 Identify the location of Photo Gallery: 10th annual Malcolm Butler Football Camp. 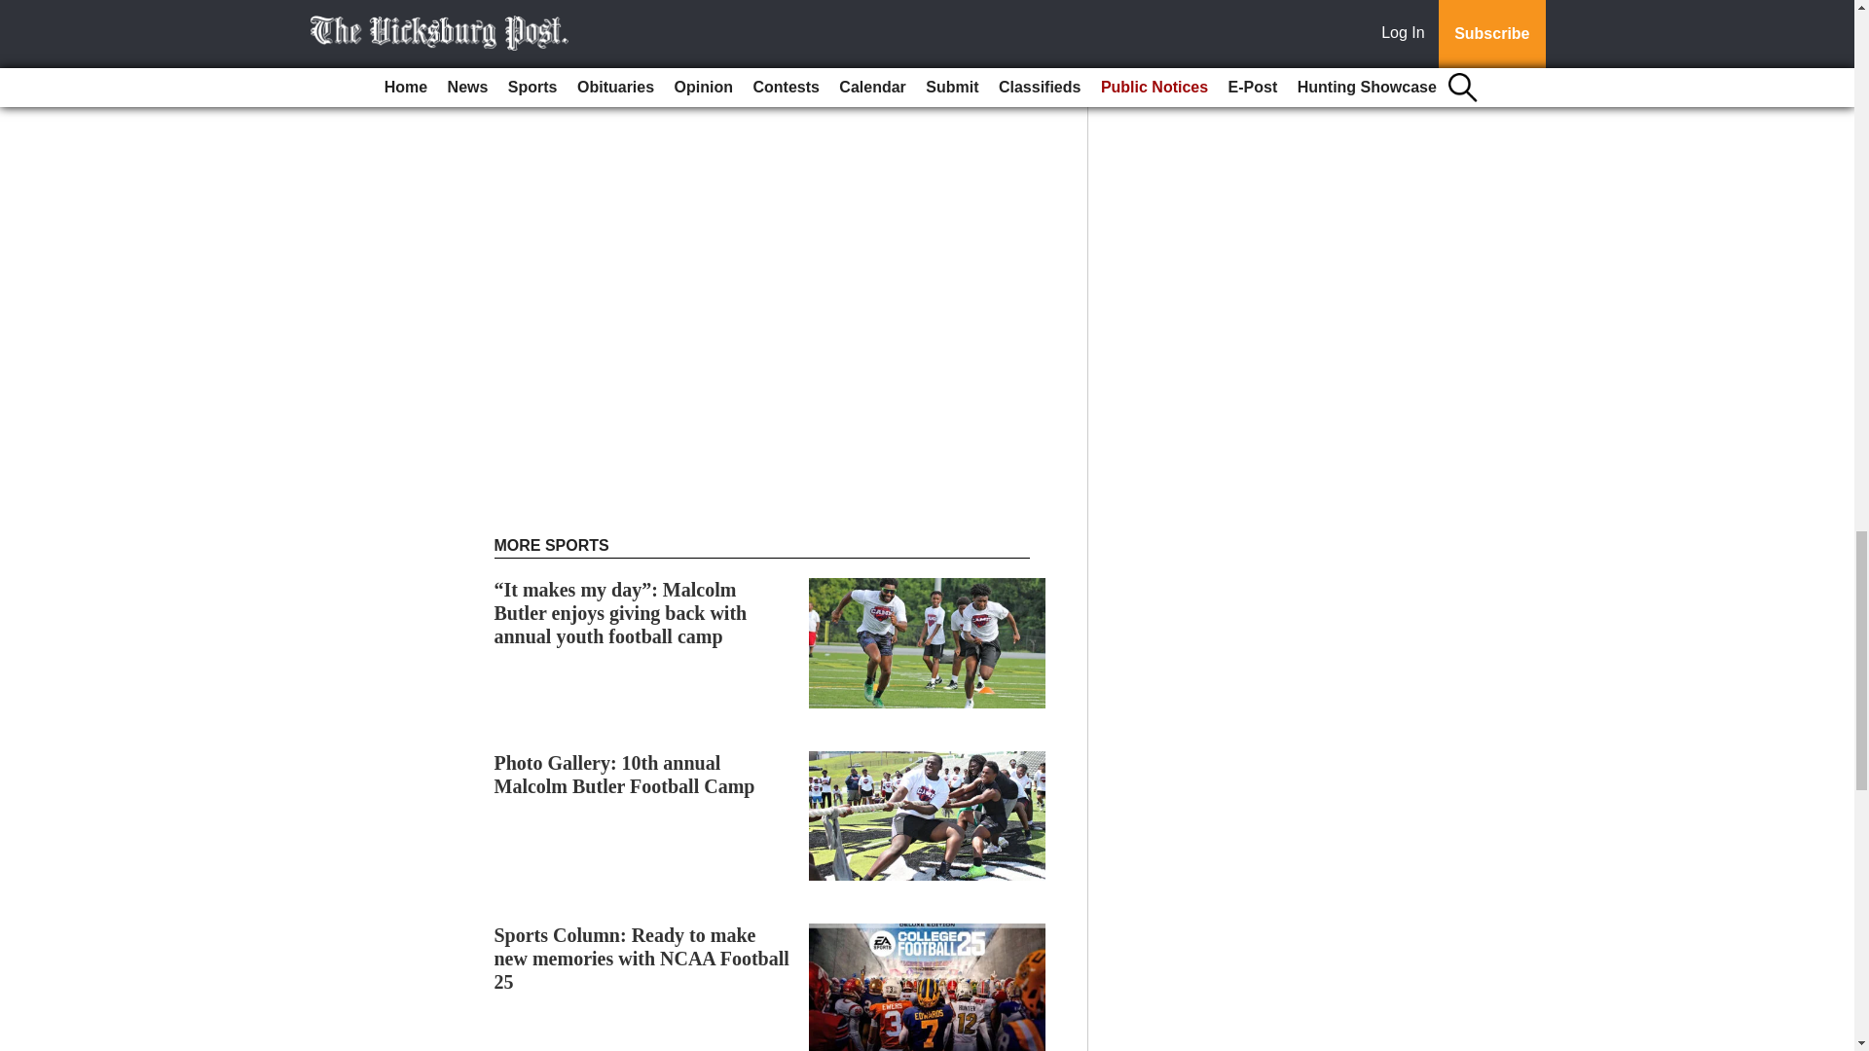
(625, 775).